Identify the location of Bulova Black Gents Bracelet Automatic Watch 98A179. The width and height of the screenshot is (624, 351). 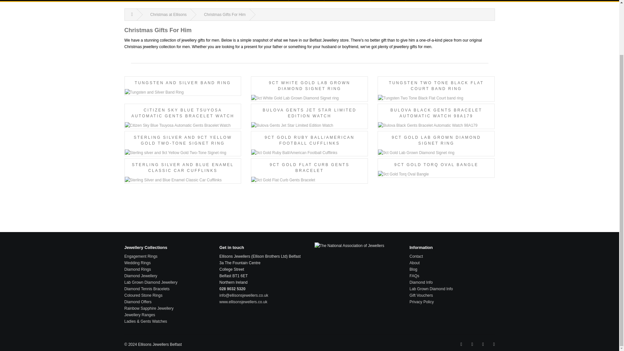
(436, 125).